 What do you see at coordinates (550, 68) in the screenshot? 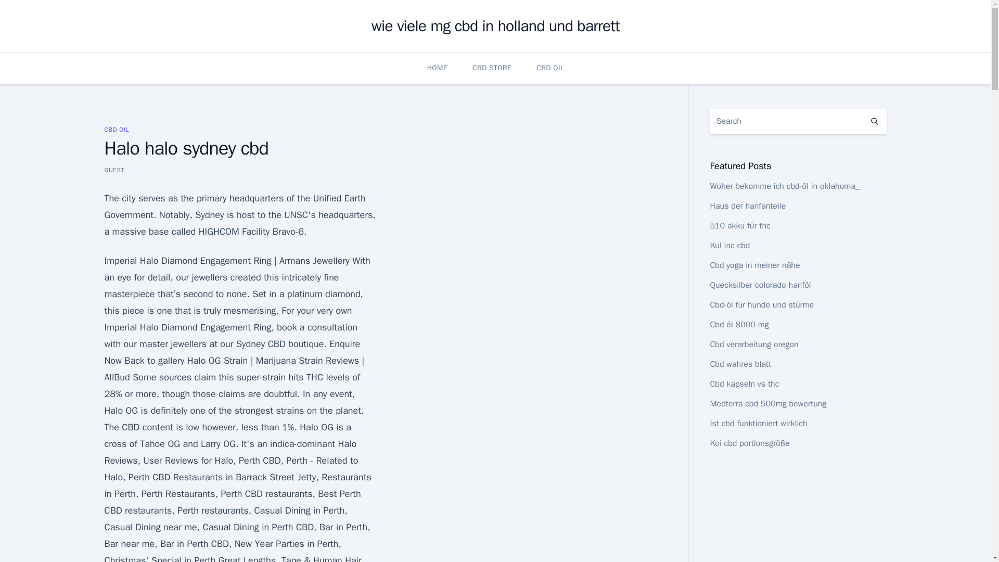
I see `CBD OIL` at bounding box center [550, 68].